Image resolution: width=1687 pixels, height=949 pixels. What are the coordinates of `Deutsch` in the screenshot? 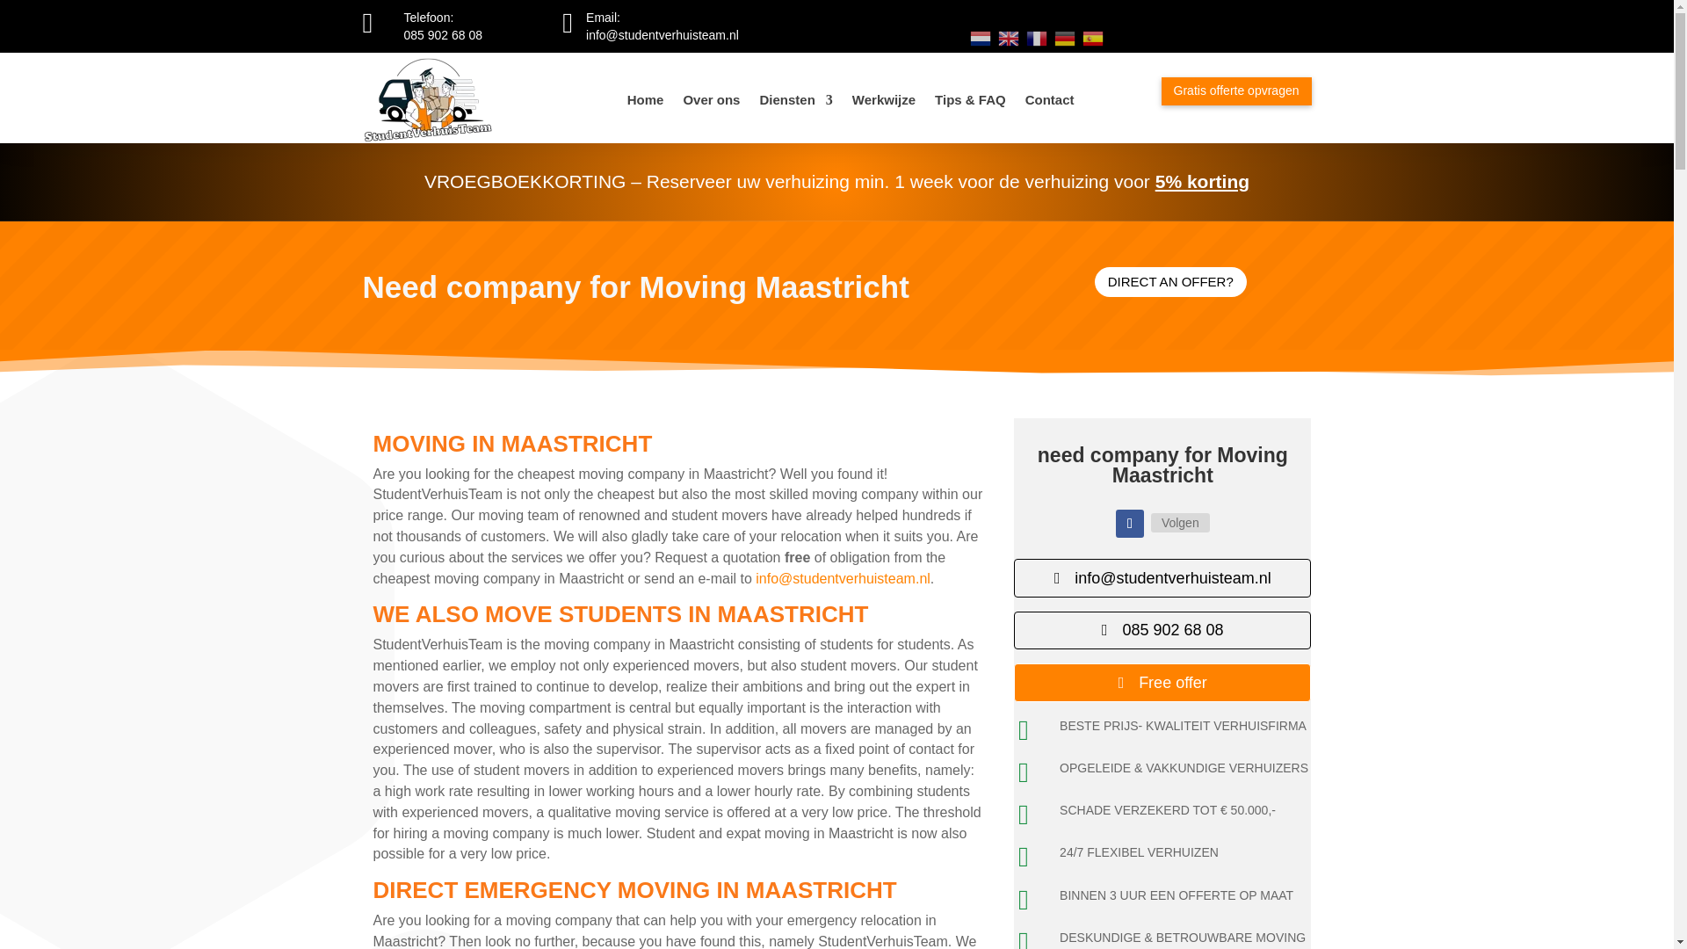 It's located at (1065, 37).